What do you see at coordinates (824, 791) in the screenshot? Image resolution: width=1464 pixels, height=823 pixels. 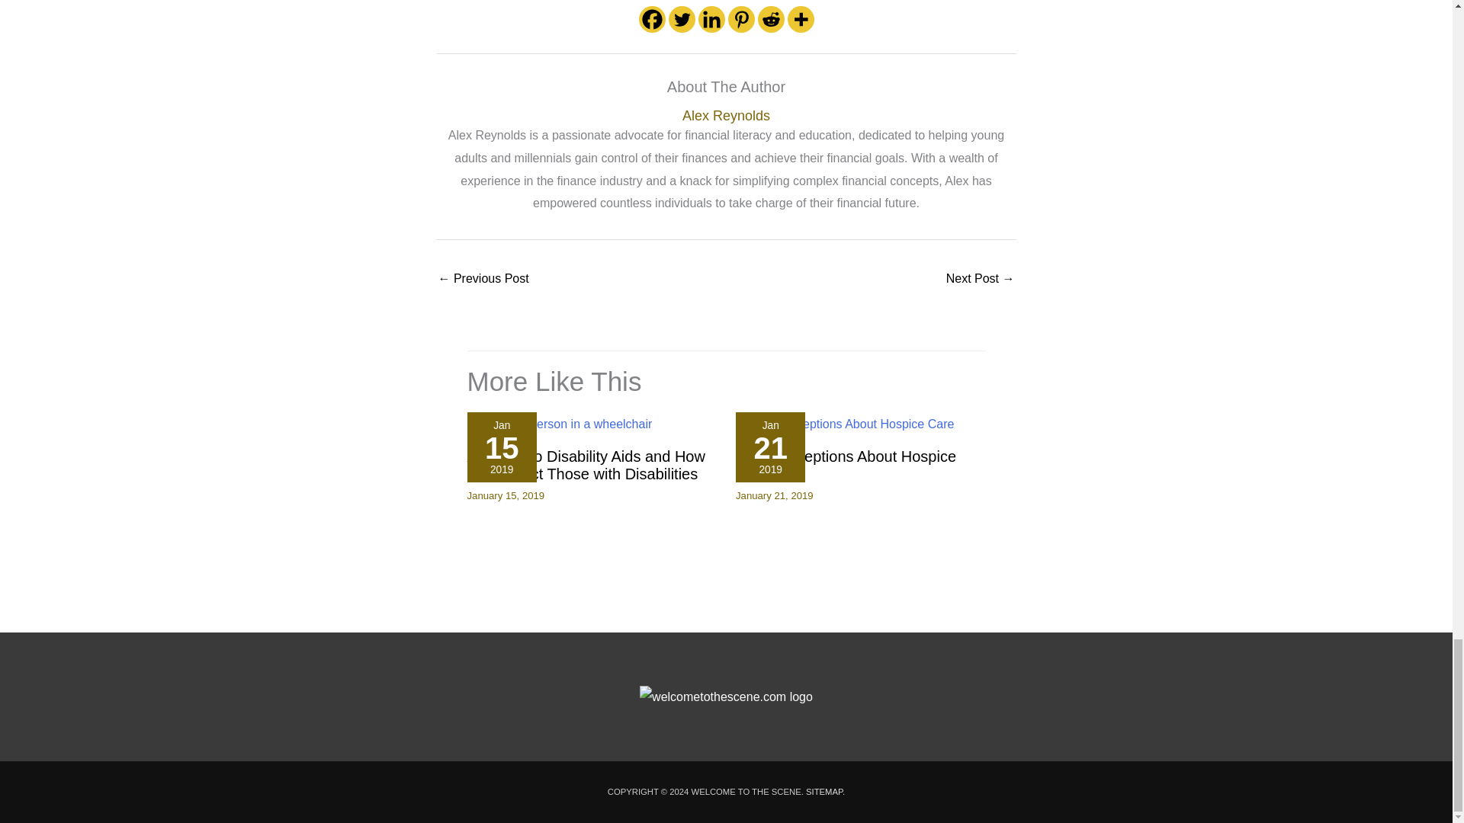 I see `SITEMAP` at bounding box center [824, 791].